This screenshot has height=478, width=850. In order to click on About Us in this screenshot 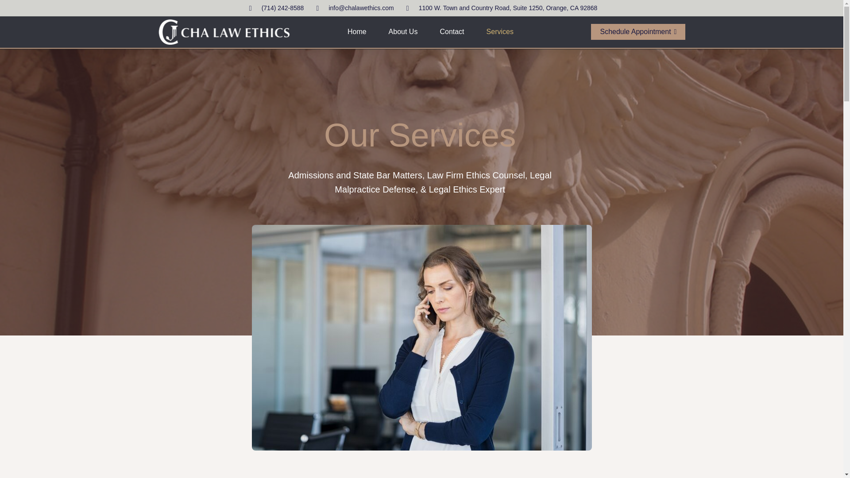, I will do `click(403, 32)`.